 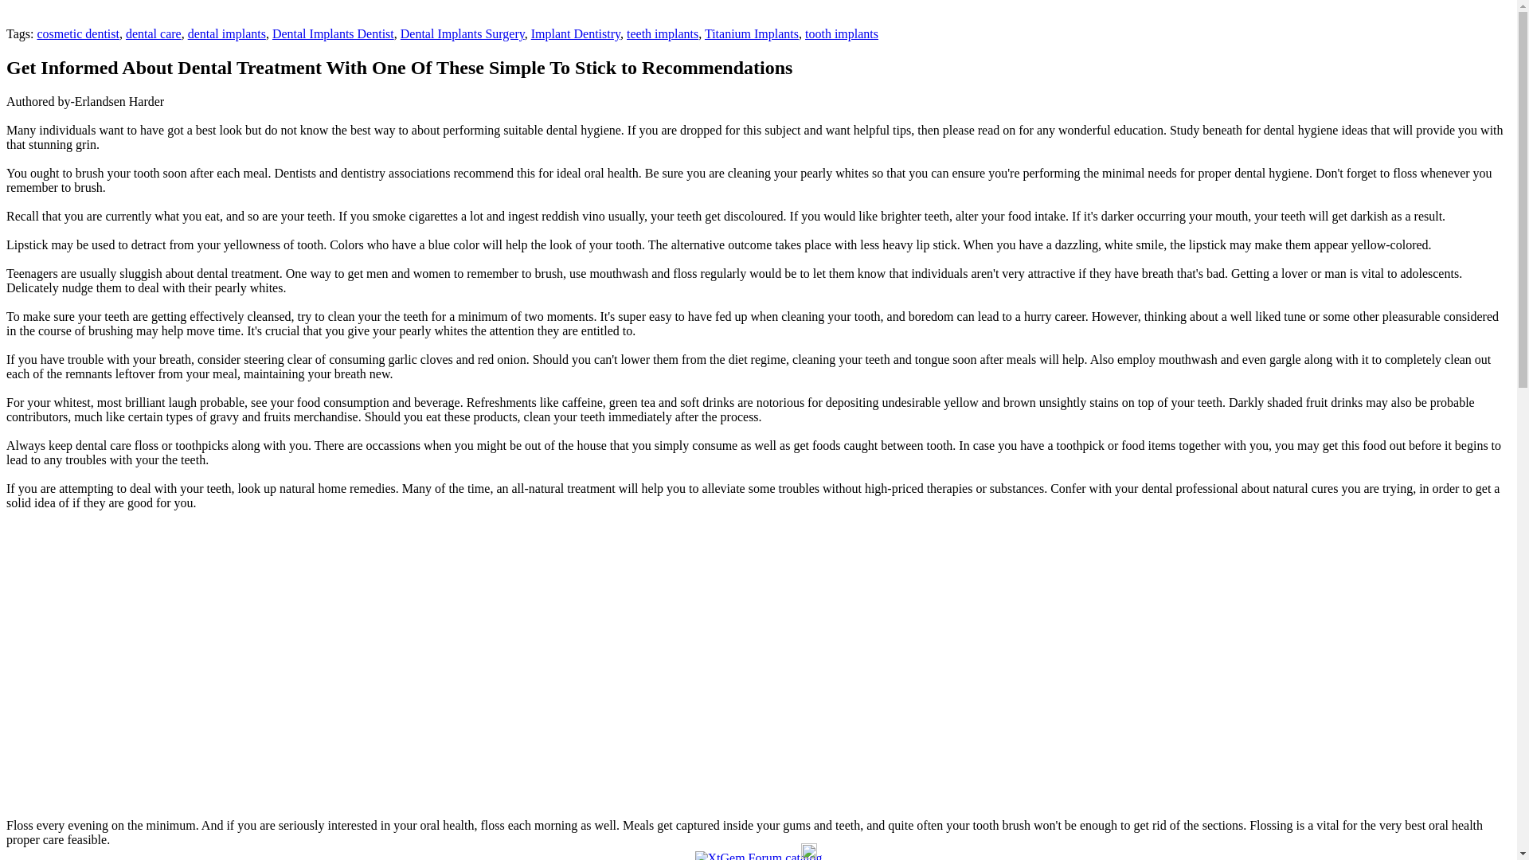 What do you see at coordinates (78, 33) in the screenshot?
I see `cosmetic dentist` at bounding box center [78, 33].